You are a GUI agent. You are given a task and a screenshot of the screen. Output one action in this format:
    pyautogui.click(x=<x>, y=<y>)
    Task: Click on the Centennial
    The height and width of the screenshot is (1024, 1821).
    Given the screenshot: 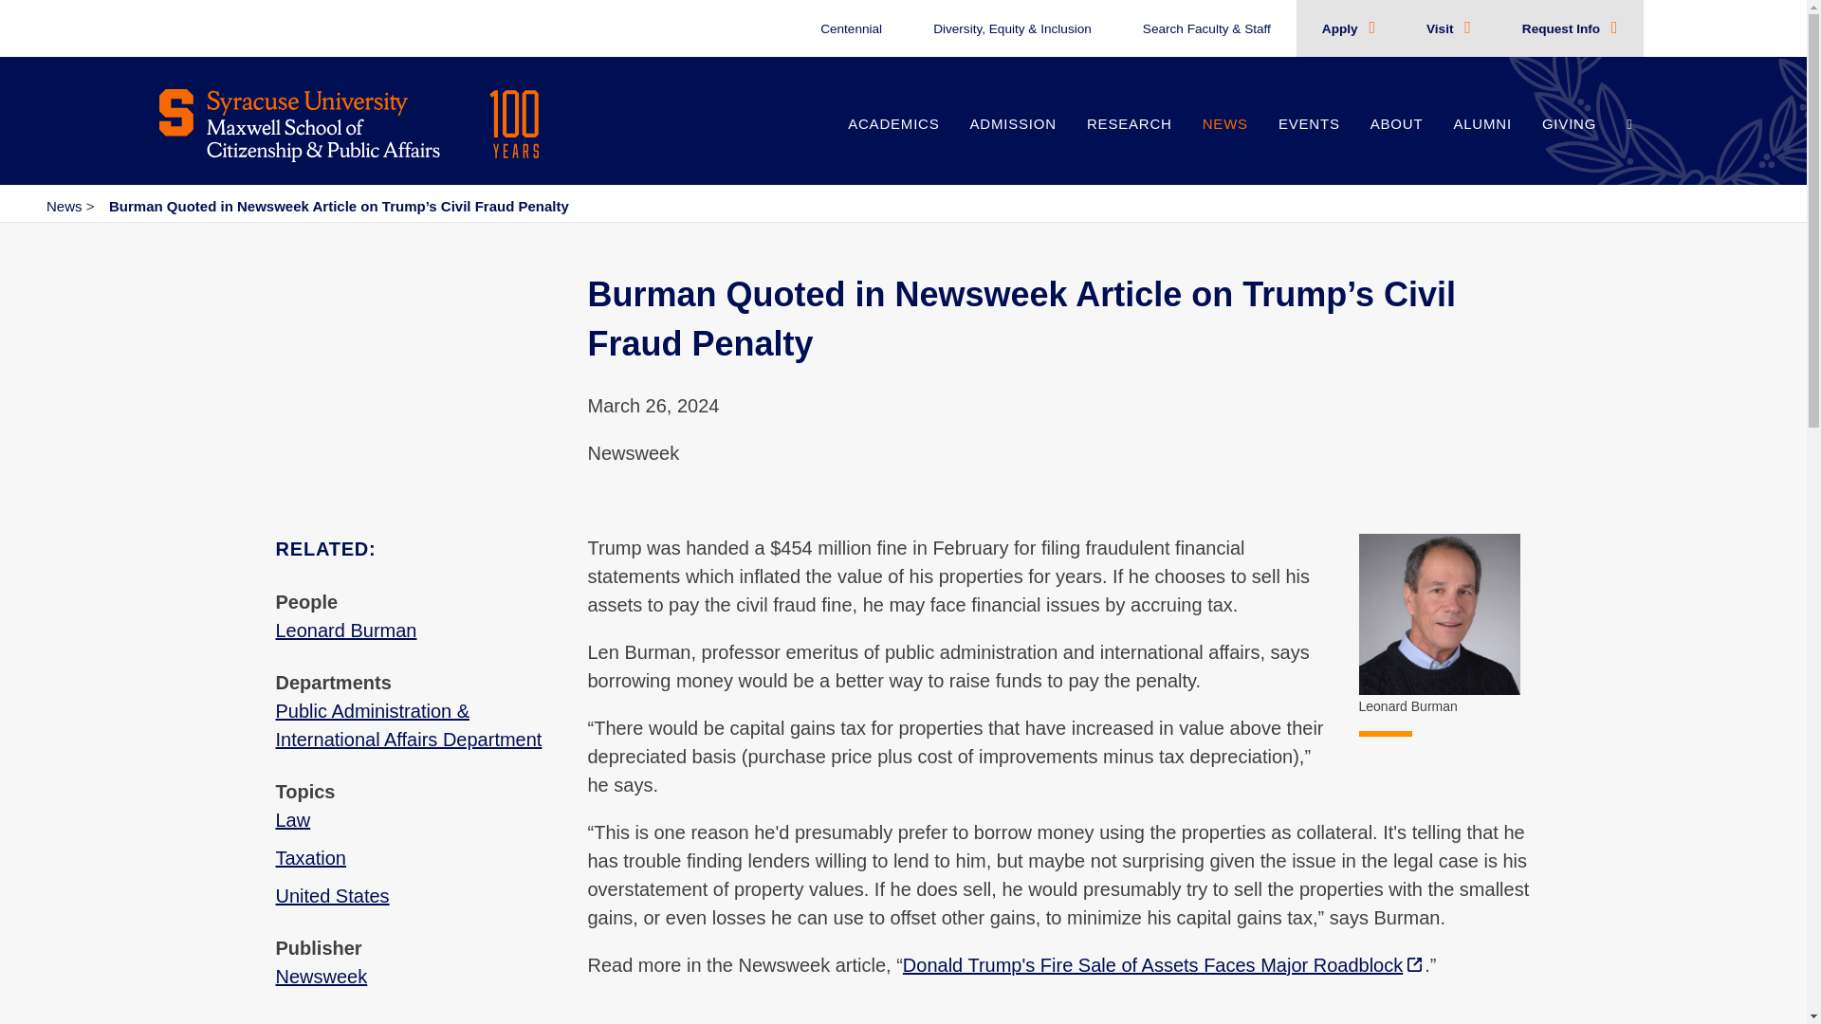 What is the action you would take?
    pyautogui.click(x=851, y=28)
    